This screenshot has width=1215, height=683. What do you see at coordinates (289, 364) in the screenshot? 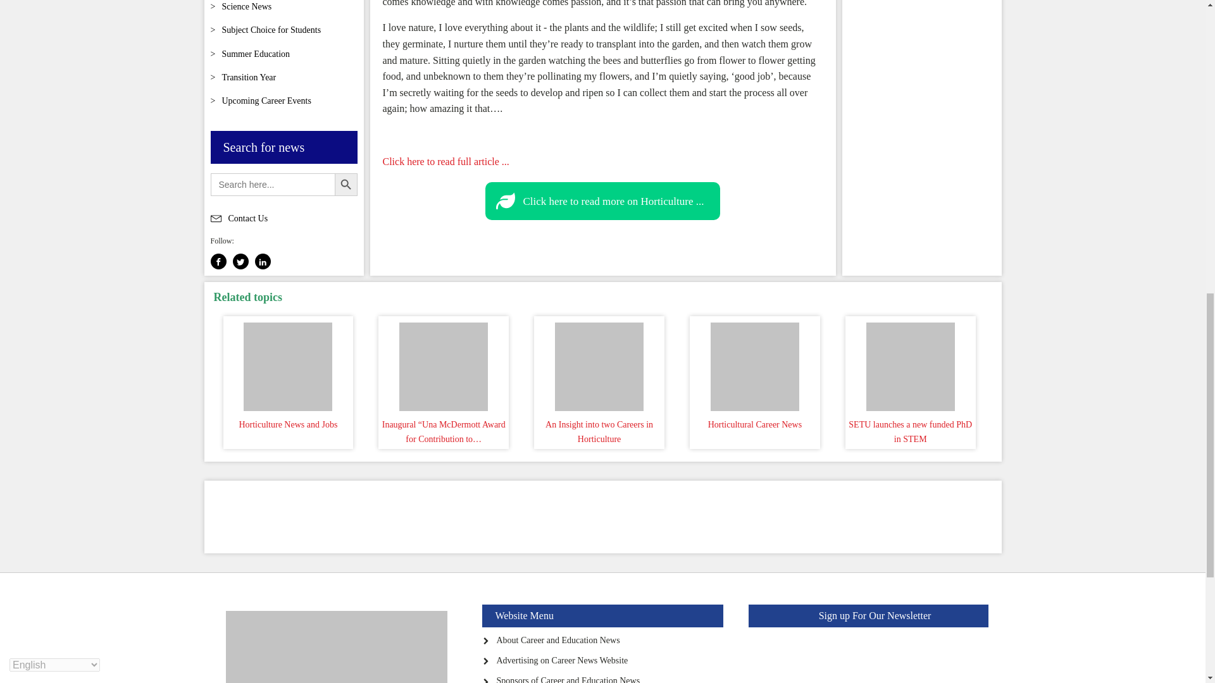
I see `Horticulture News and Jobs` at bounding box center [289, 364].